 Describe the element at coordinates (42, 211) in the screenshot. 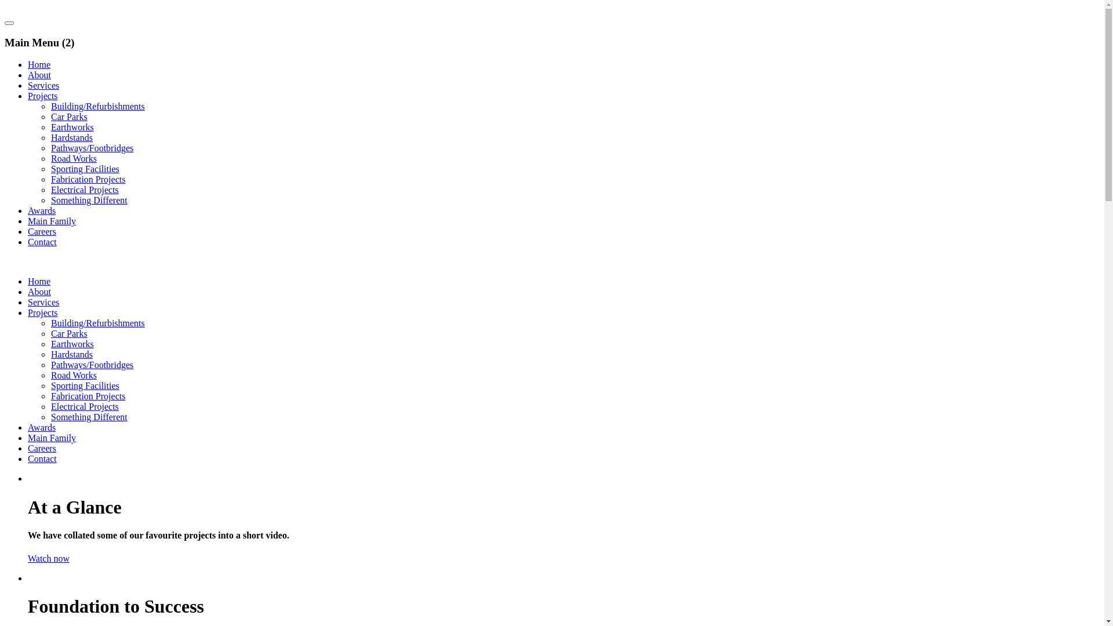

I see `Awards` at that location.